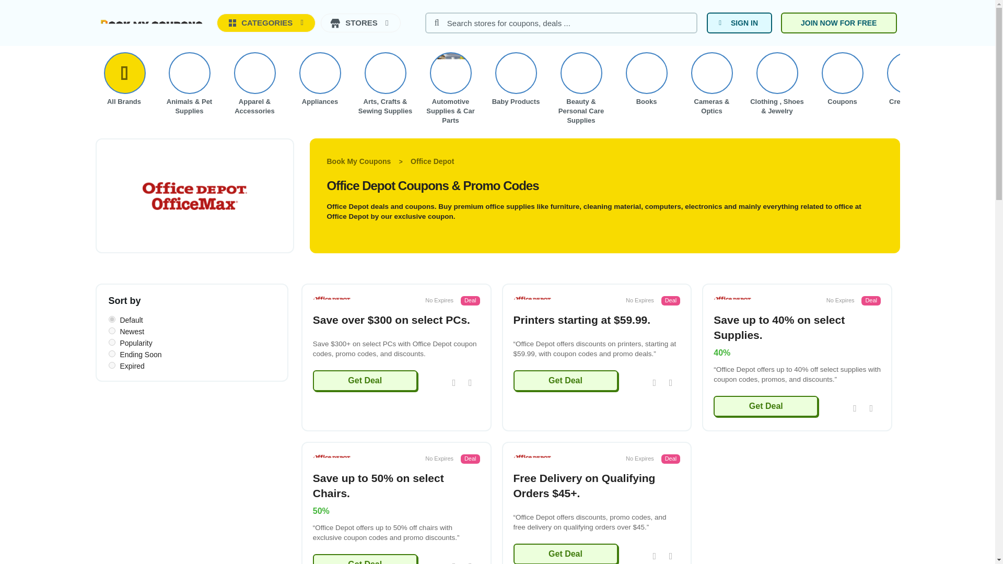 The height and width of the screenshot is (564, 1003). What do you see at coordinates (112, 331) in the screenshot?
I see `newest` at bounding box center [112, 331].